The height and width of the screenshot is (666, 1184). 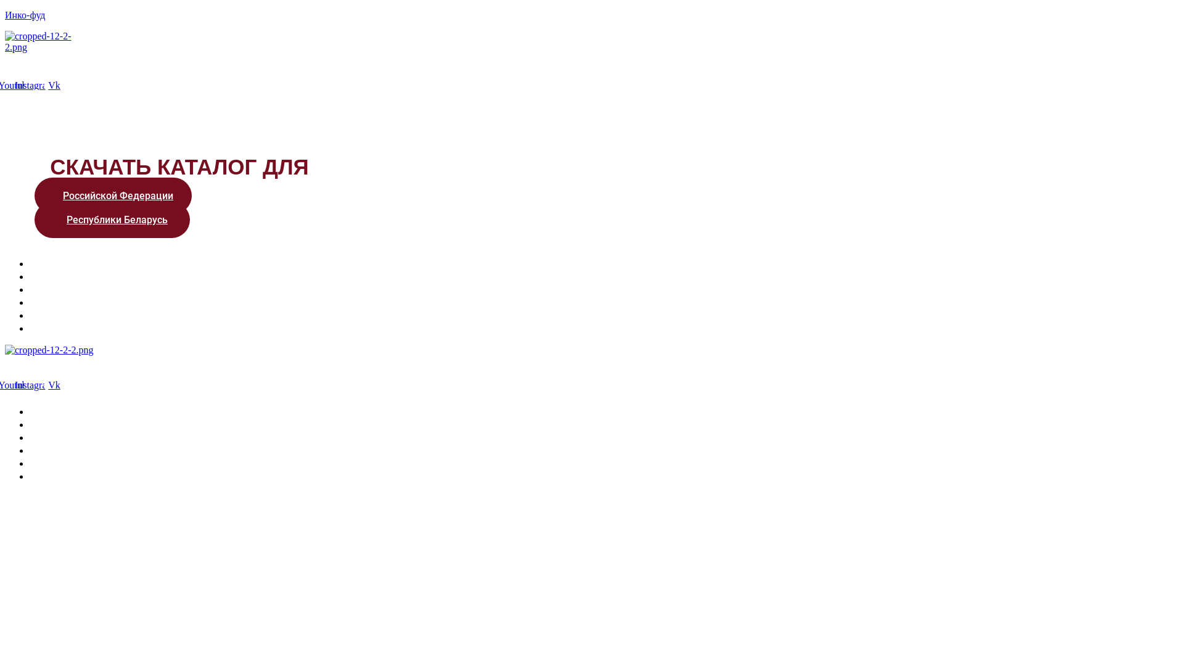 What do you see at coordinates (49, 350) in the screenshot?
I see `cropped-12-2-2.png` at bounding box center [49, 350].